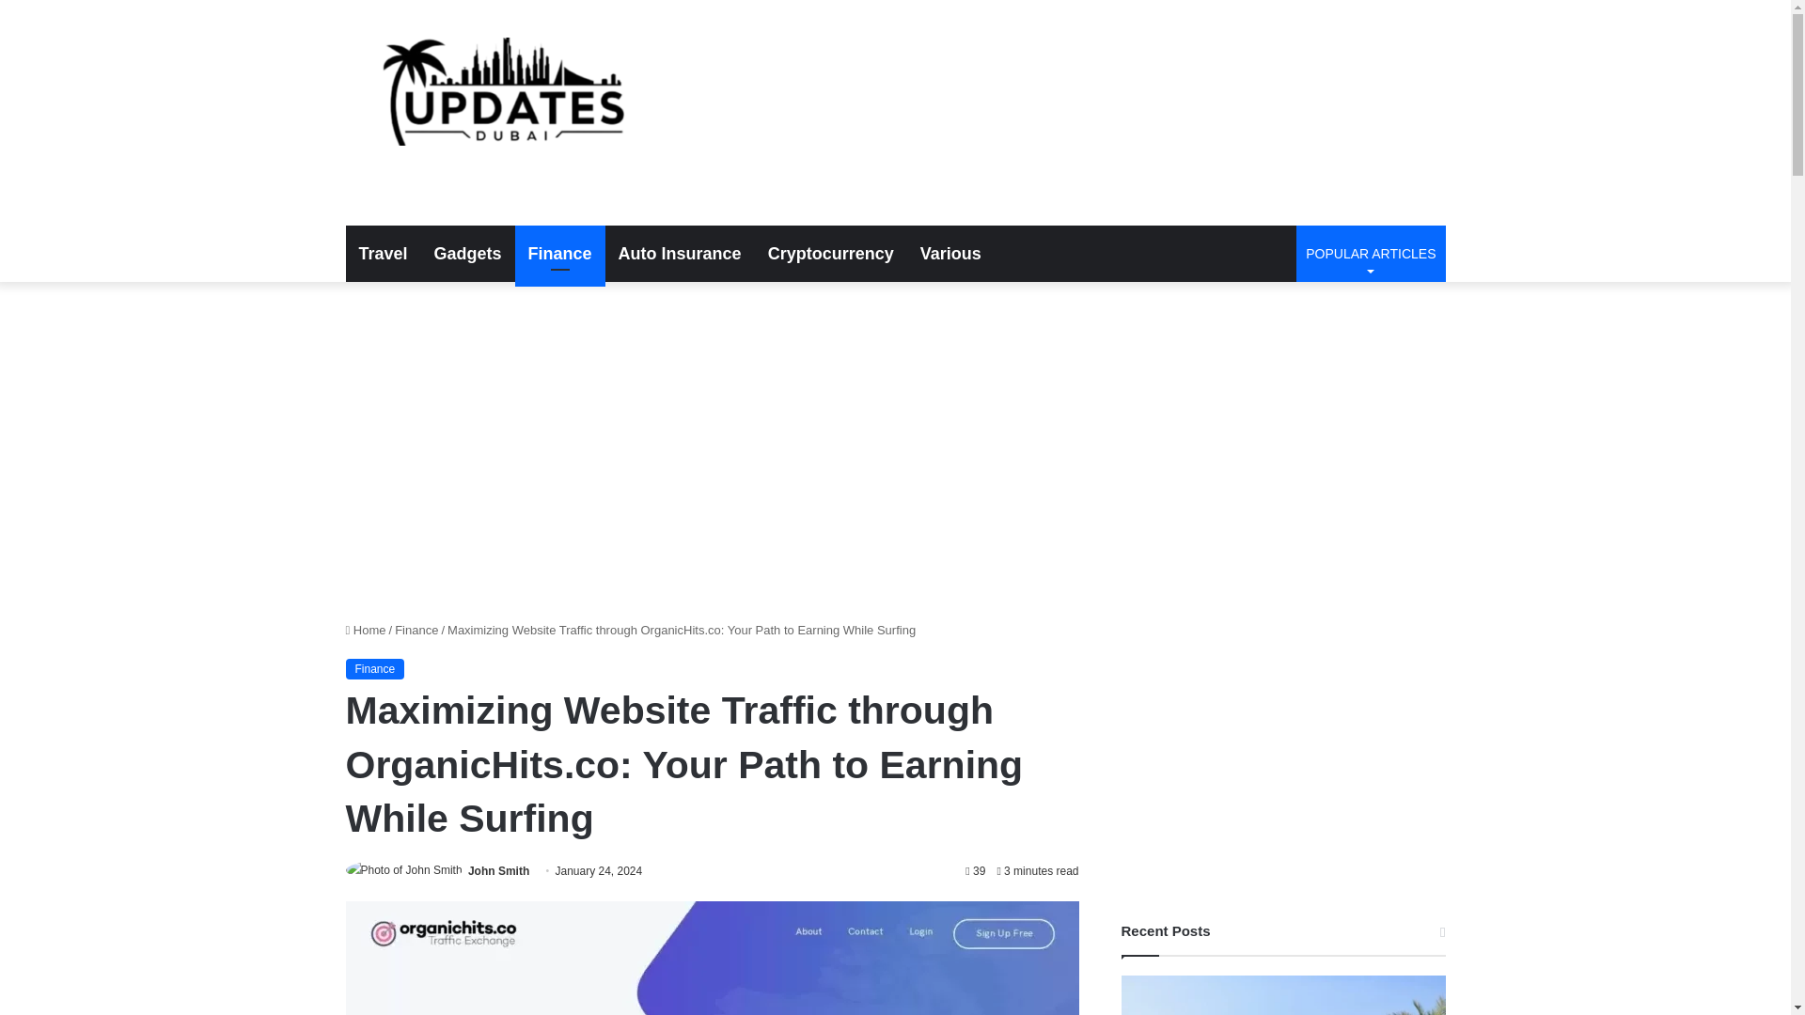  Describe the element at coordinates (416, 630) in the screenshot. I see `Finance` at that location.